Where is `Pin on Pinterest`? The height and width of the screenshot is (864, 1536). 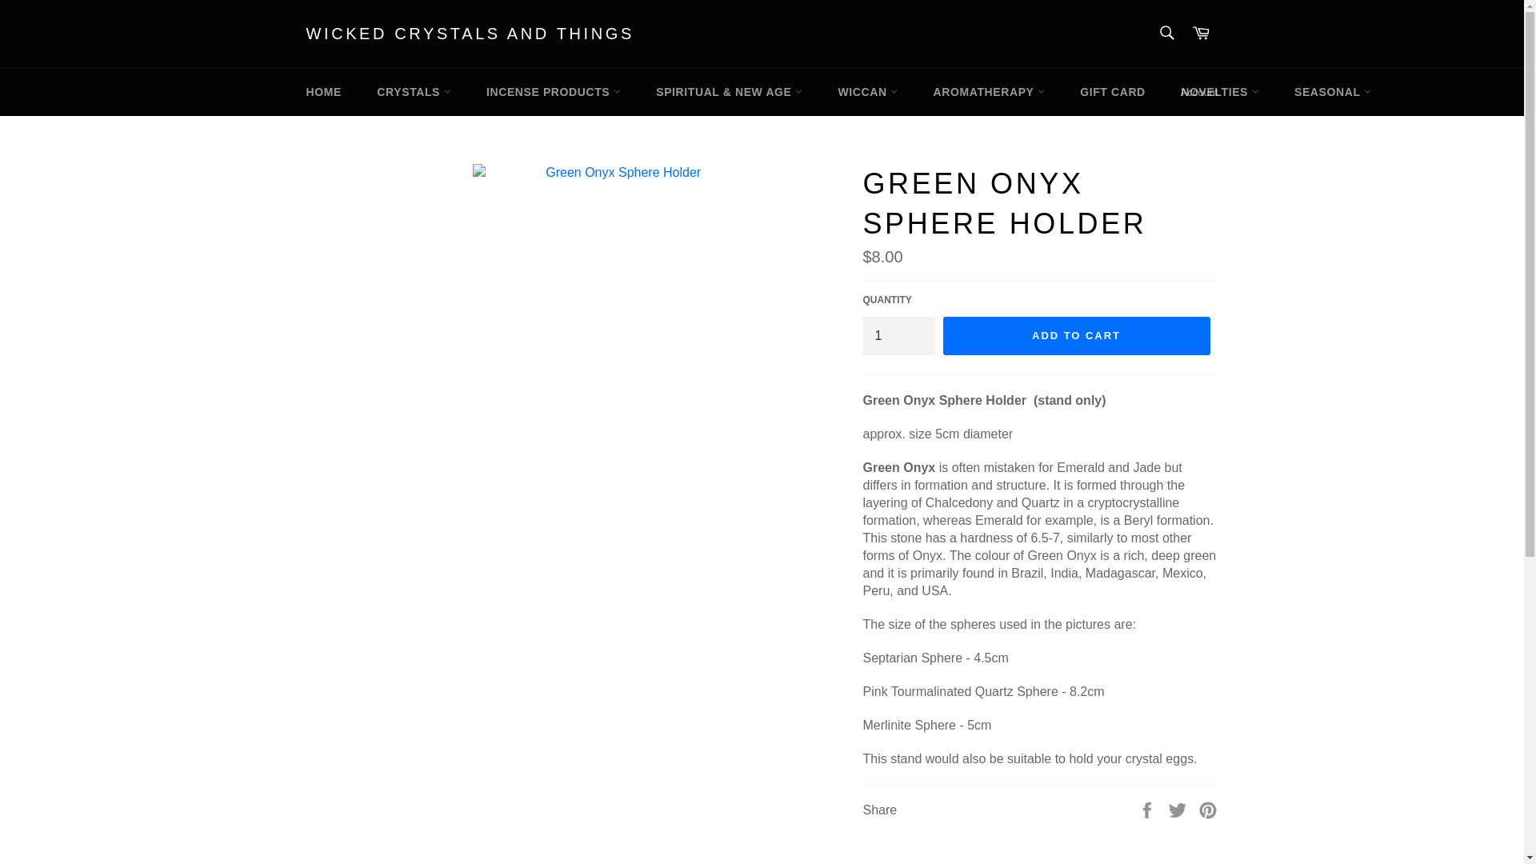
Pin on Pinterest is located at coordinates (1208, 810).